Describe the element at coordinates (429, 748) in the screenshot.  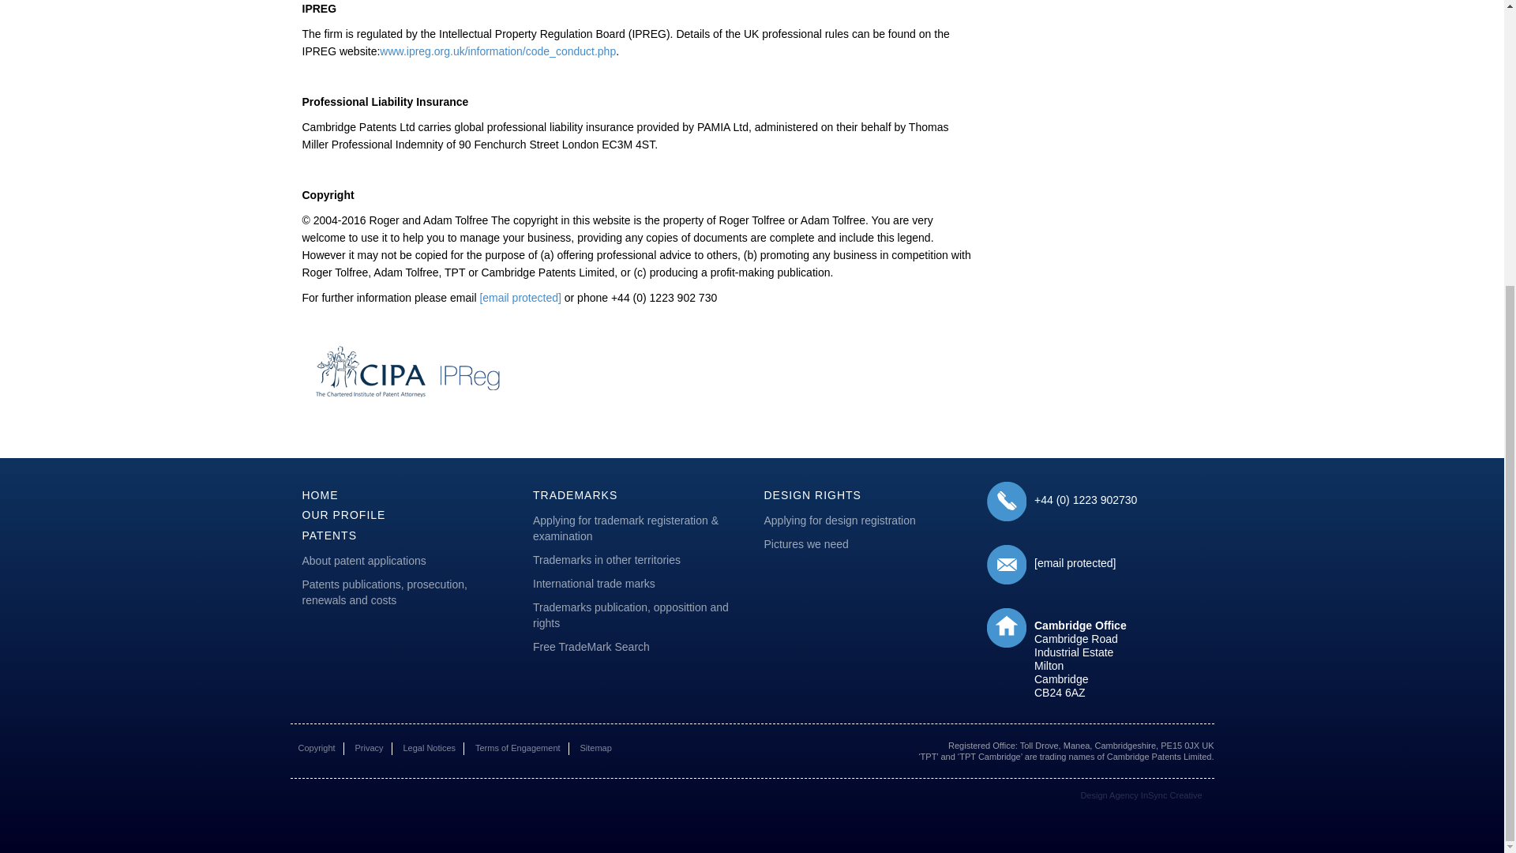
I see `Legal Notices` at that location.